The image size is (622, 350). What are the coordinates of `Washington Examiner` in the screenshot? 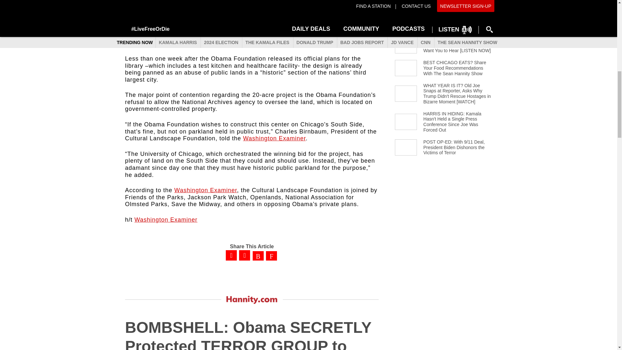 It's located at (274, 138).